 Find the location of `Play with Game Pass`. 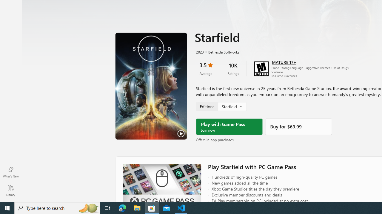

Play with Game Pass is located at coordinates (229, 127).